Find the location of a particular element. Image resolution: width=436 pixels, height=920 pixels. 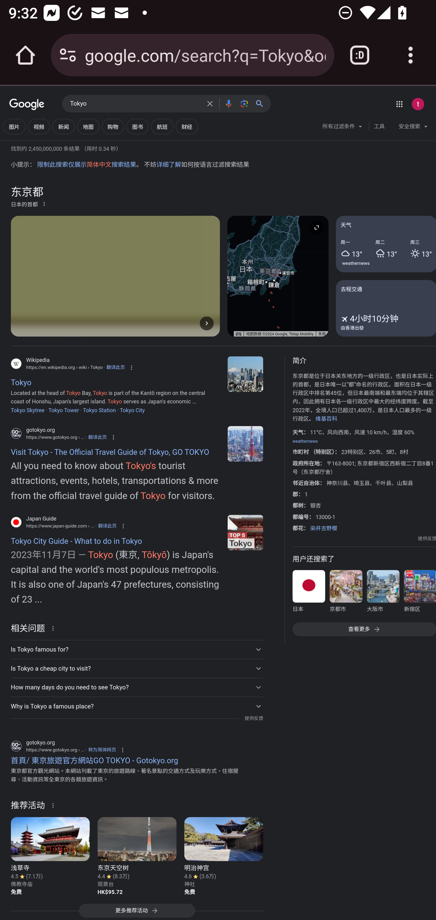

关于这条结果的详细信息 is located at coordinates (55, 805).